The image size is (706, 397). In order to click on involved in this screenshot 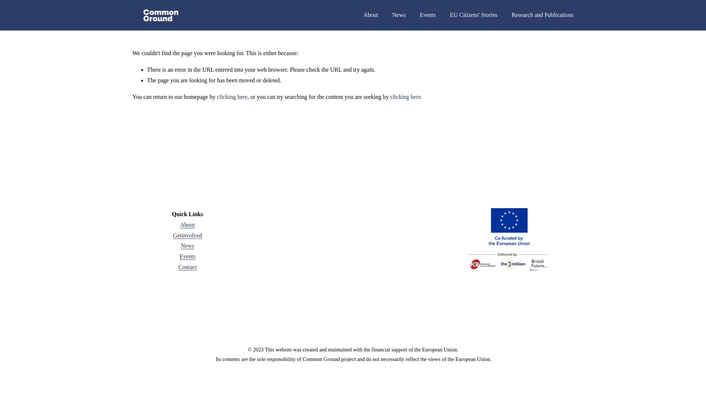, I will do `click(192, 236)`.